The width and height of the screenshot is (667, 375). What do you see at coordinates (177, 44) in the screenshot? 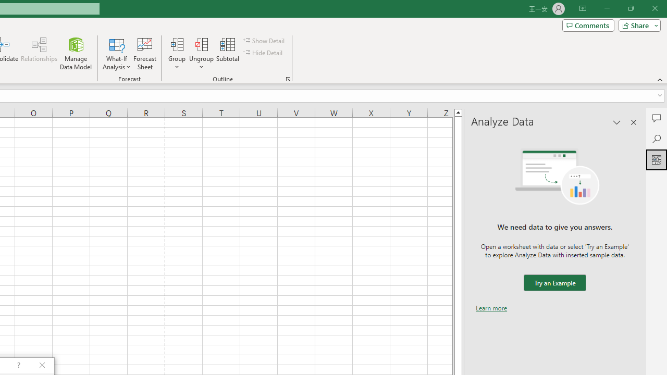
I see `Group...` at bounding box center [177, 44].